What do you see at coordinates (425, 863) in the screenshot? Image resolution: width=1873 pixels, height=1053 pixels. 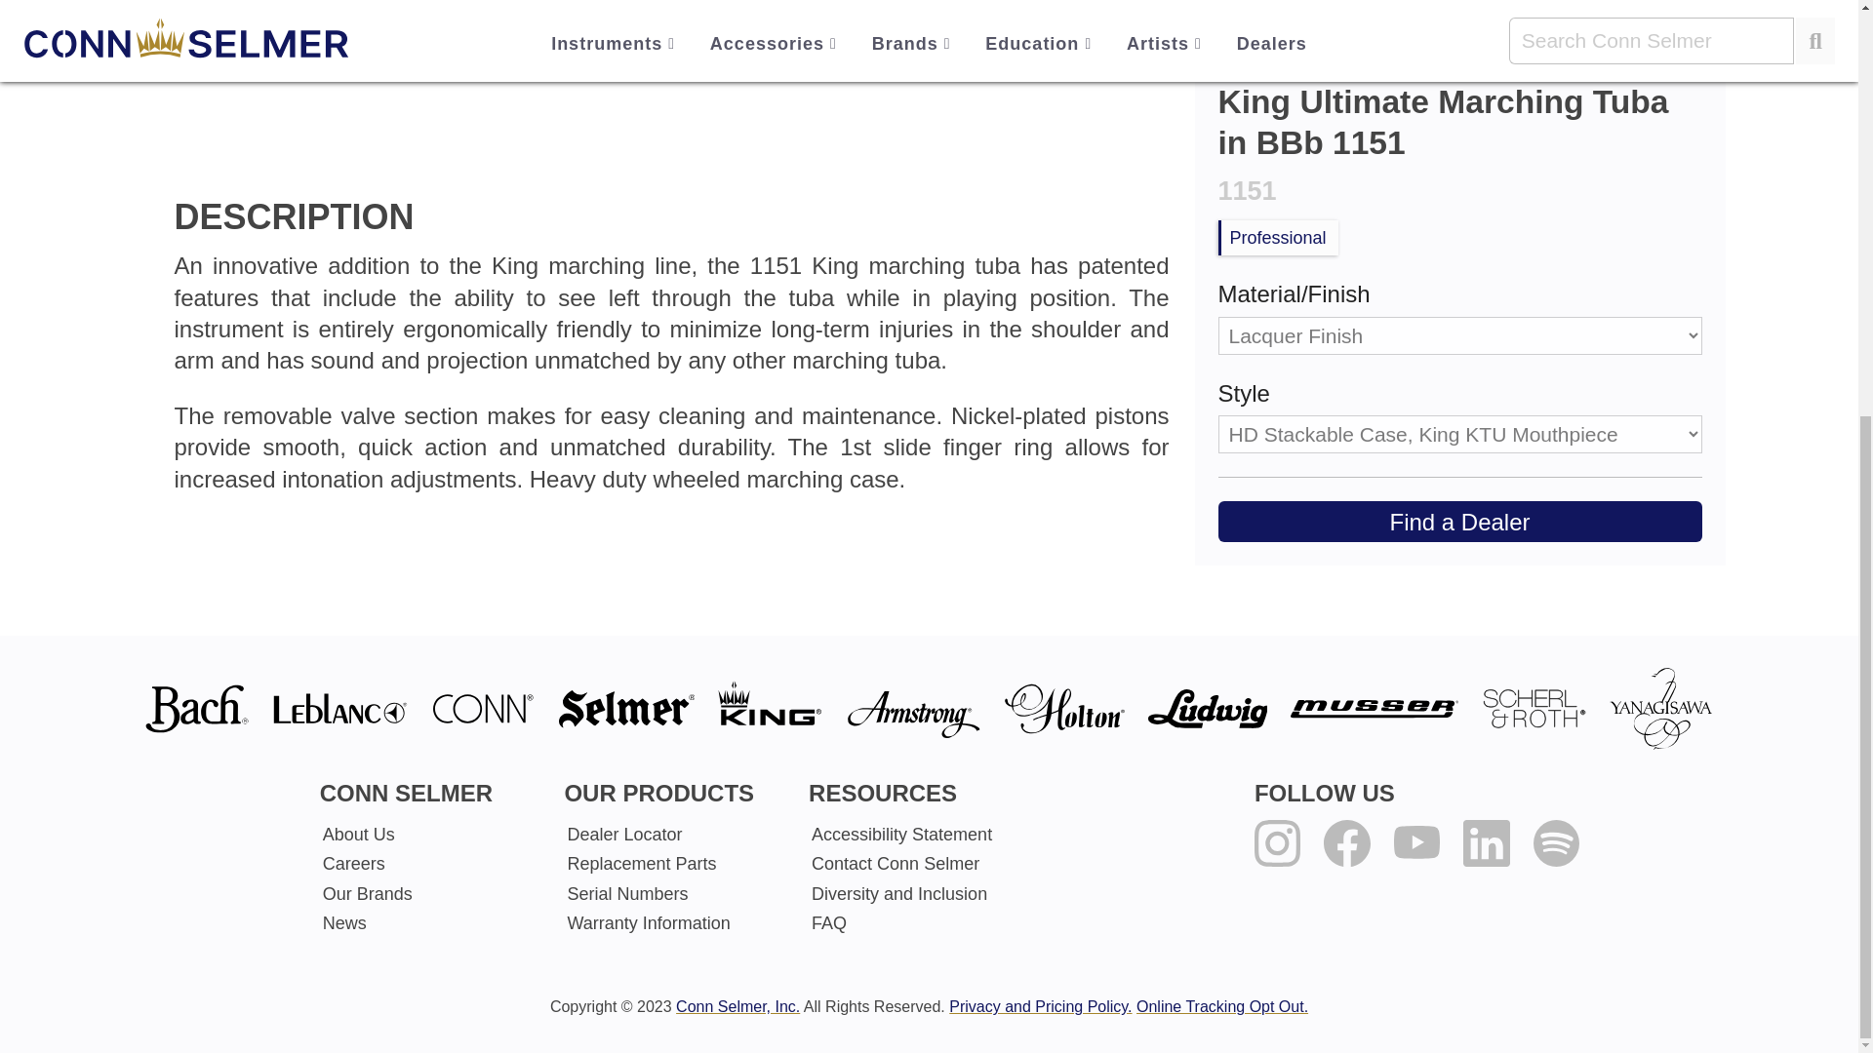 I see `Careers` at bounding box center [425, 863].